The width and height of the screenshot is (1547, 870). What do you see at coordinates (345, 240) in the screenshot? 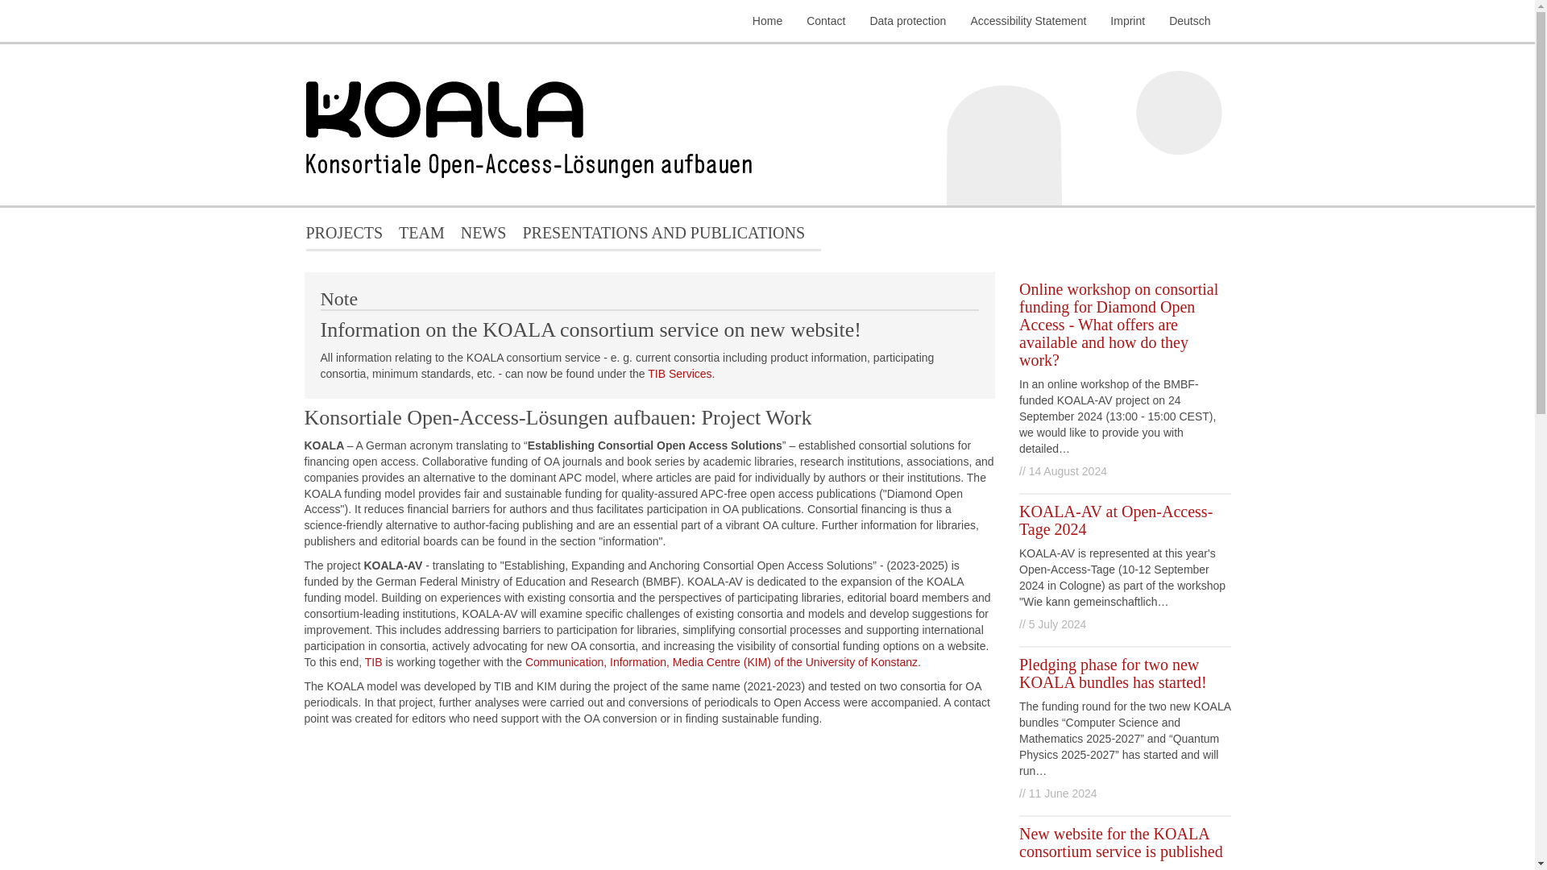
I see `Projects` at bounding box center [345, 240].